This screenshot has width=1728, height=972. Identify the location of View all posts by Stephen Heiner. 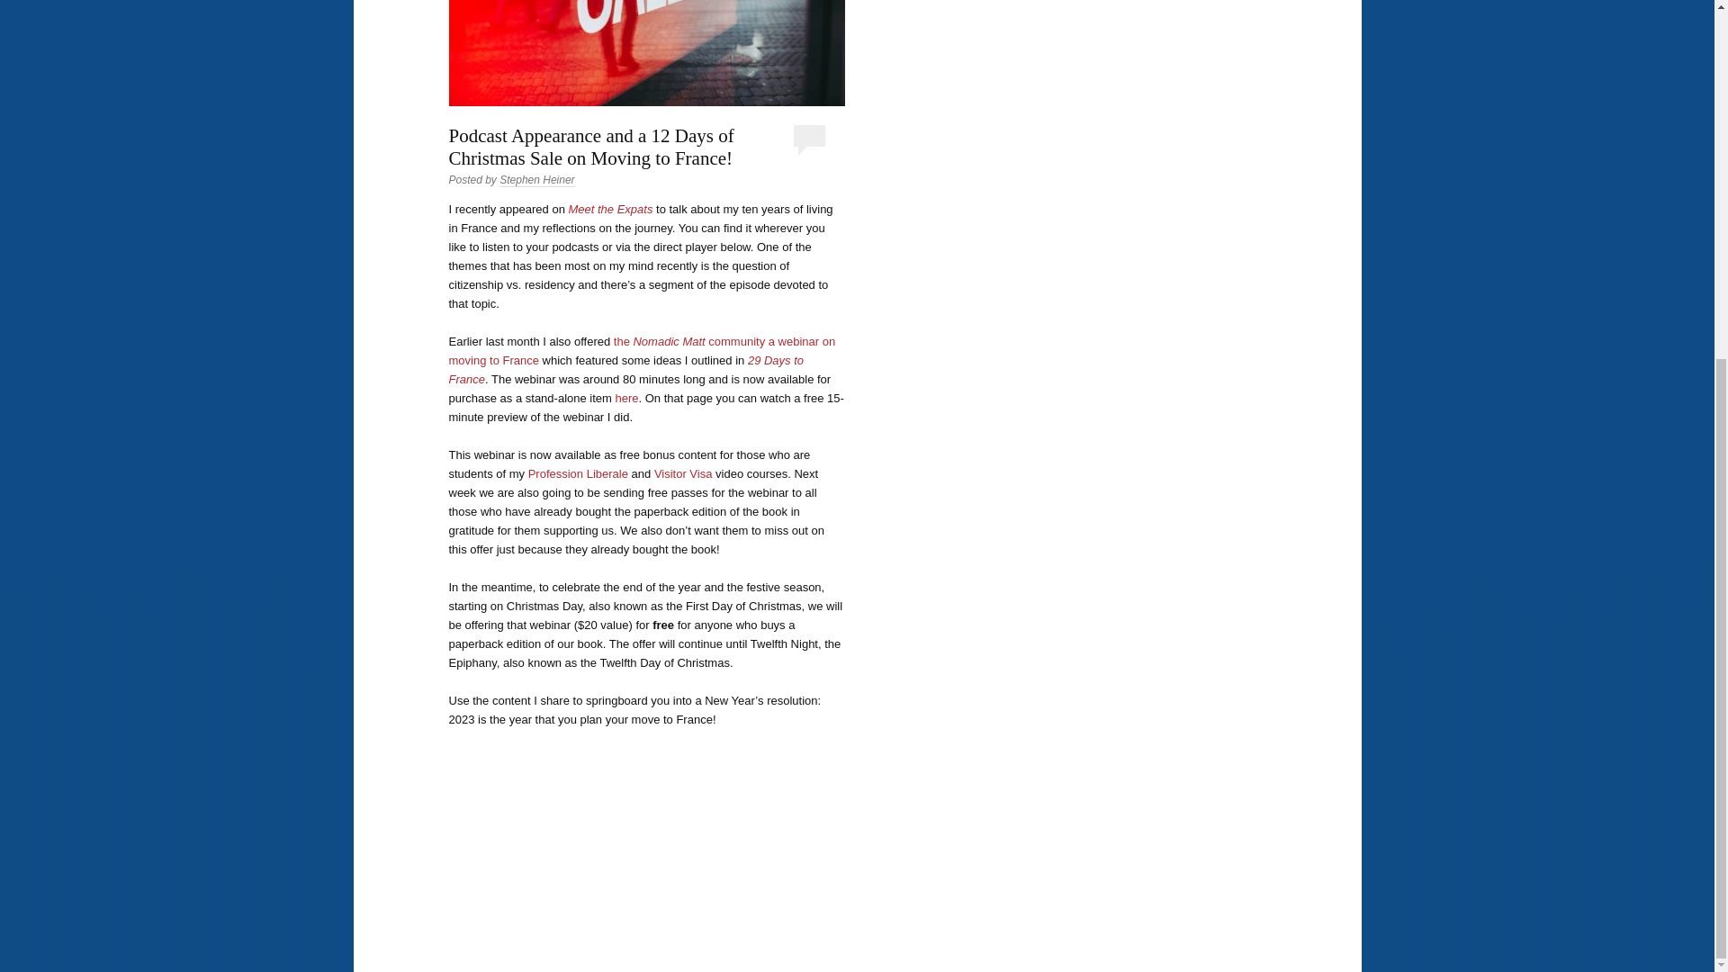
(536, 180).